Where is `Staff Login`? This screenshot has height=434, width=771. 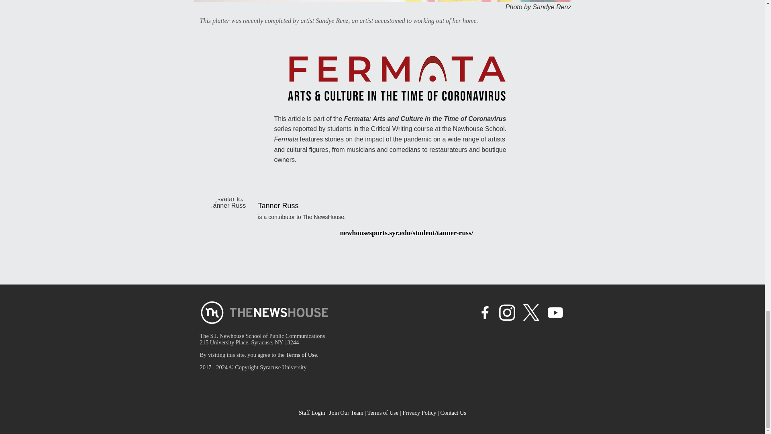 Staff Login is located at coordinates (312, 412).